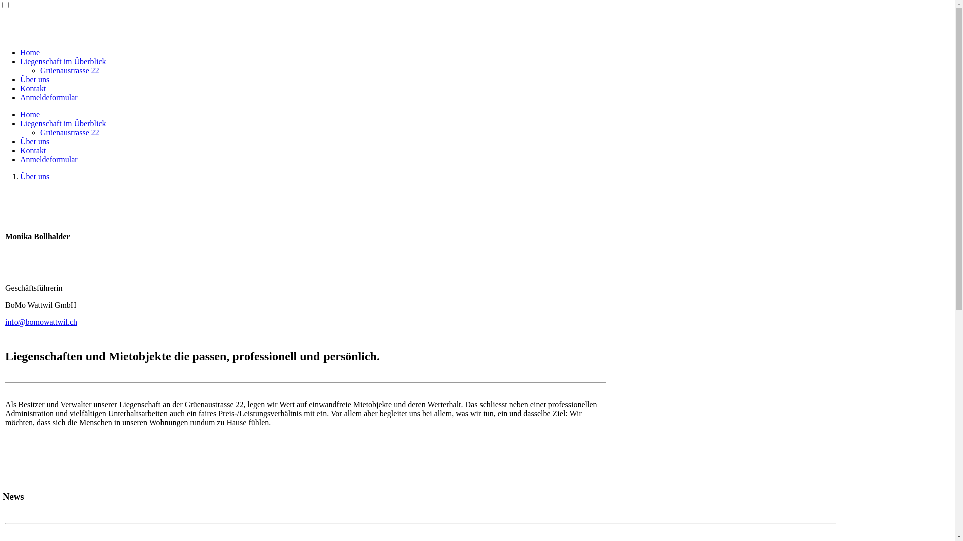 This screenshot has height=541, width=963. Describe the element at coordinates (49, 159) in the screenshot. I see `Anmeldeformular` at that location.